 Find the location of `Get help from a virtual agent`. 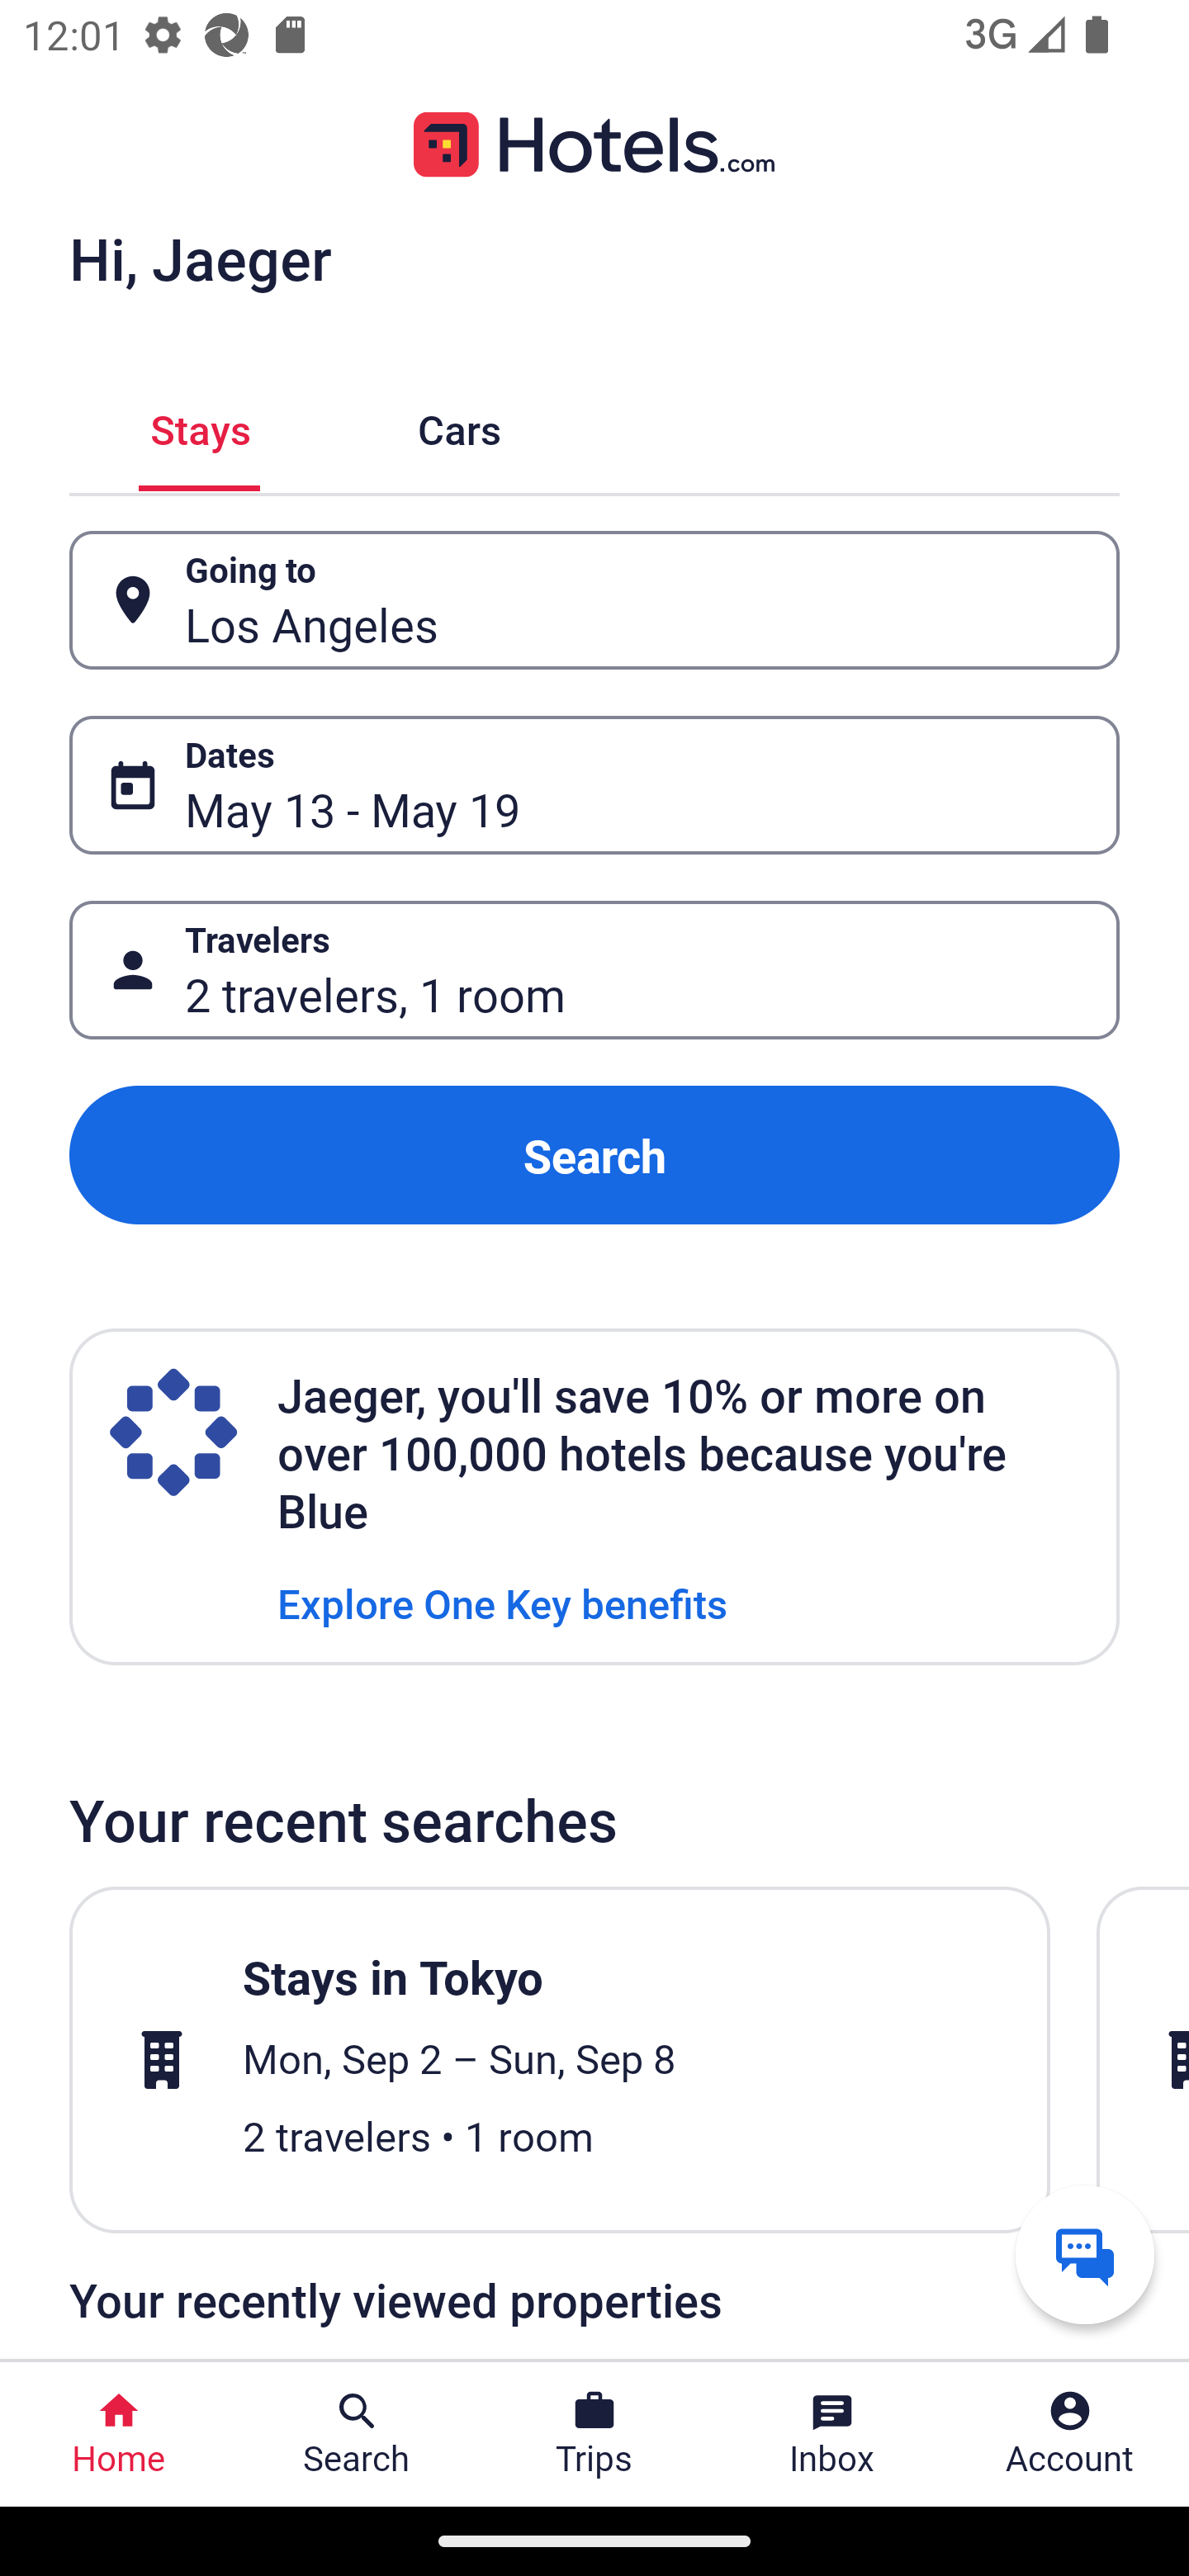

Get help from a virtual agent is located at coordinates (1085, 2254).